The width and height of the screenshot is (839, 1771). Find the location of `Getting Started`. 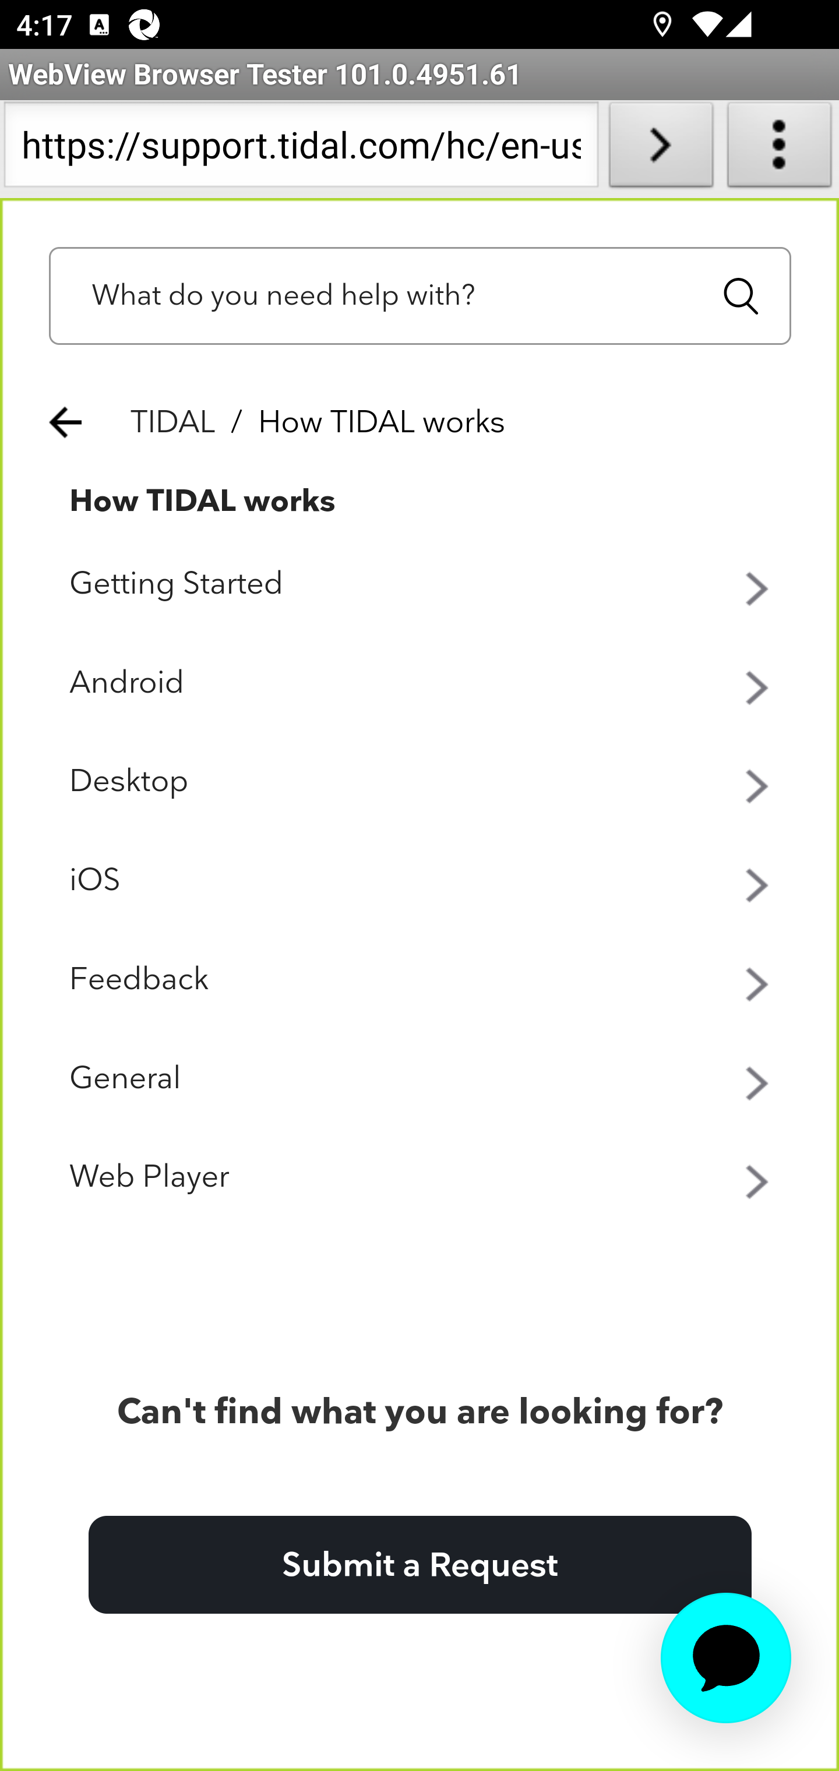

Getting Started is located at coordinates (421, 585).